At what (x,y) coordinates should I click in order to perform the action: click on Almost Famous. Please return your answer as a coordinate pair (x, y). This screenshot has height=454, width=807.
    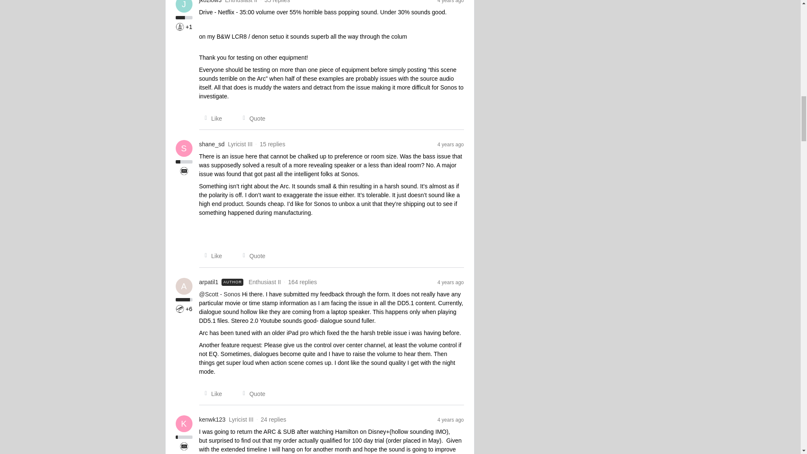
    Looking at the image, I should click on (184, 171).